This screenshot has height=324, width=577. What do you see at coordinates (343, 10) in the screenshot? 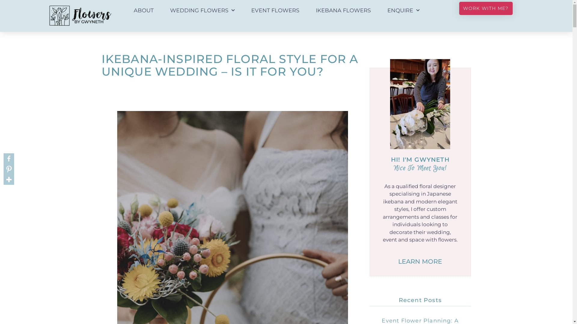
I see `IKEBANA FLOWERS` at bounding box center [343, 10].